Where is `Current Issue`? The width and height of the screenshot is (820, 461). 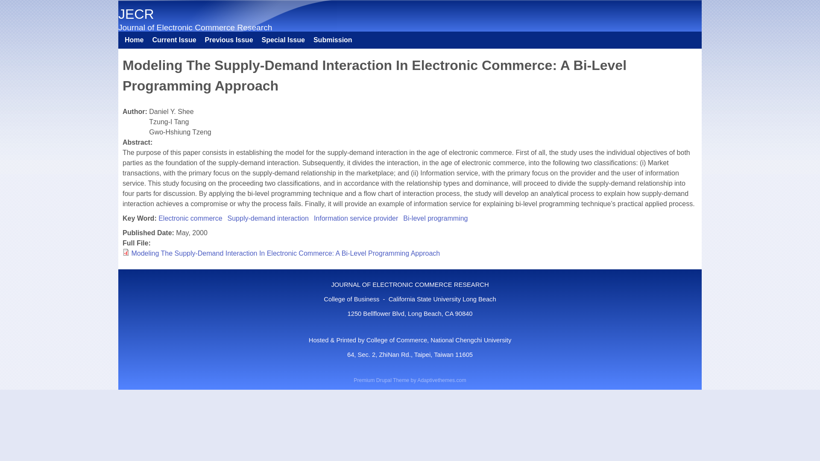 Current Issue is located at coordinates (173, 40).